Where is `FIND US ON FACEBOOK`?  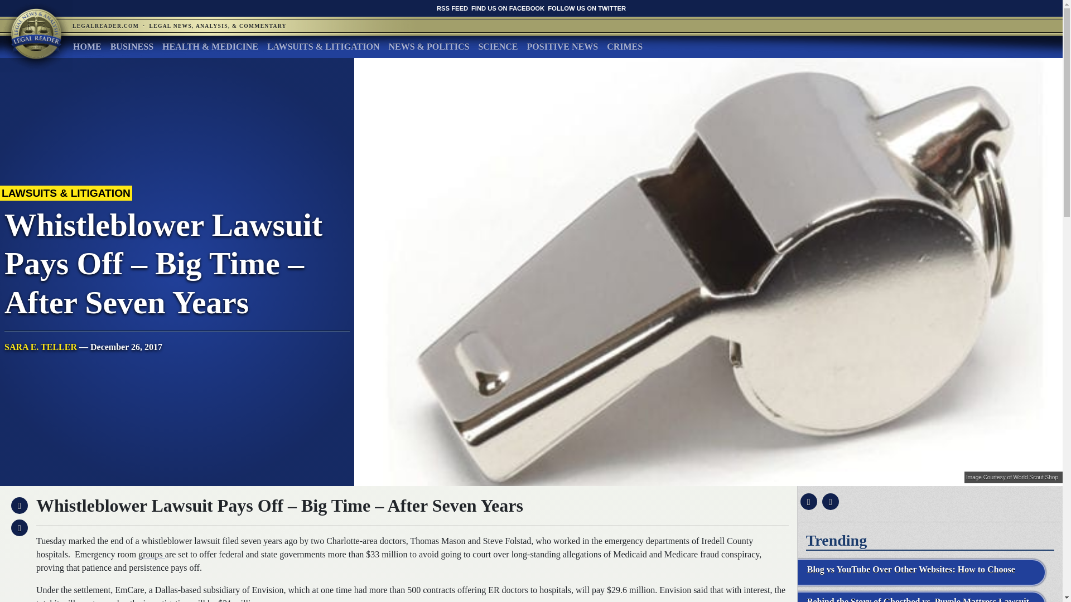 FIND US ON FACEBOOK is located at coordinates (508, 8).